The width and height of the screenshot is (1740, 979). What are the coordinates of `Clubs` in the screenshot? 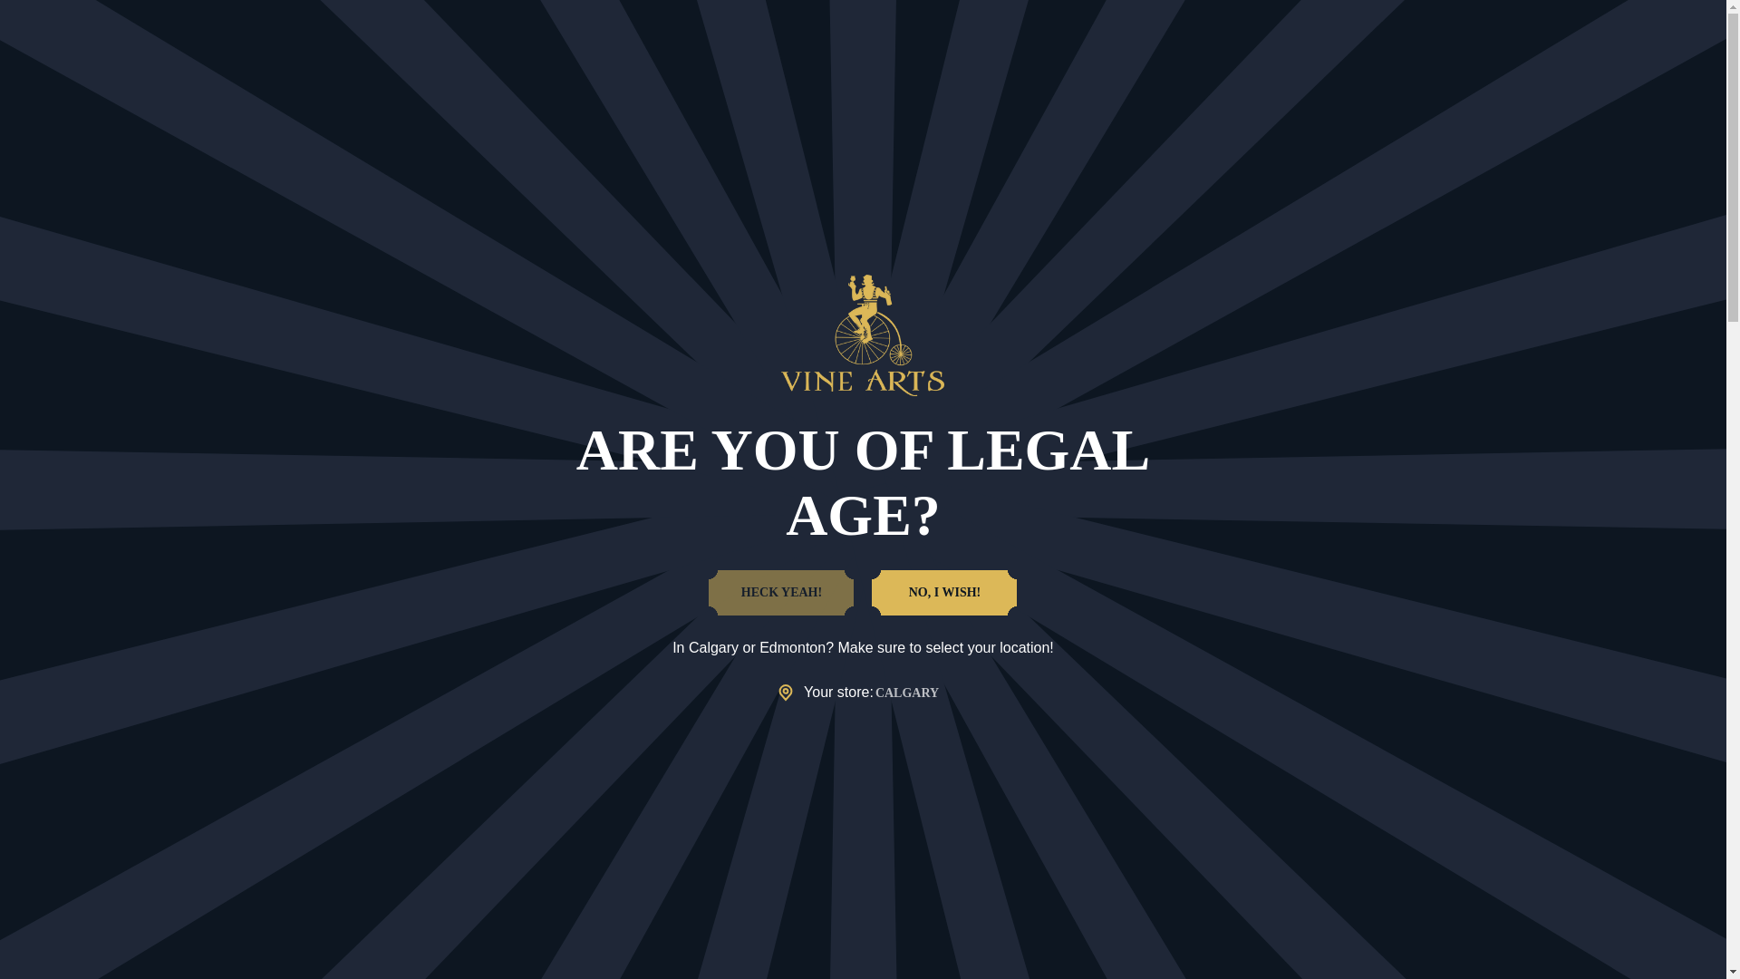 It's located at (811, 67).